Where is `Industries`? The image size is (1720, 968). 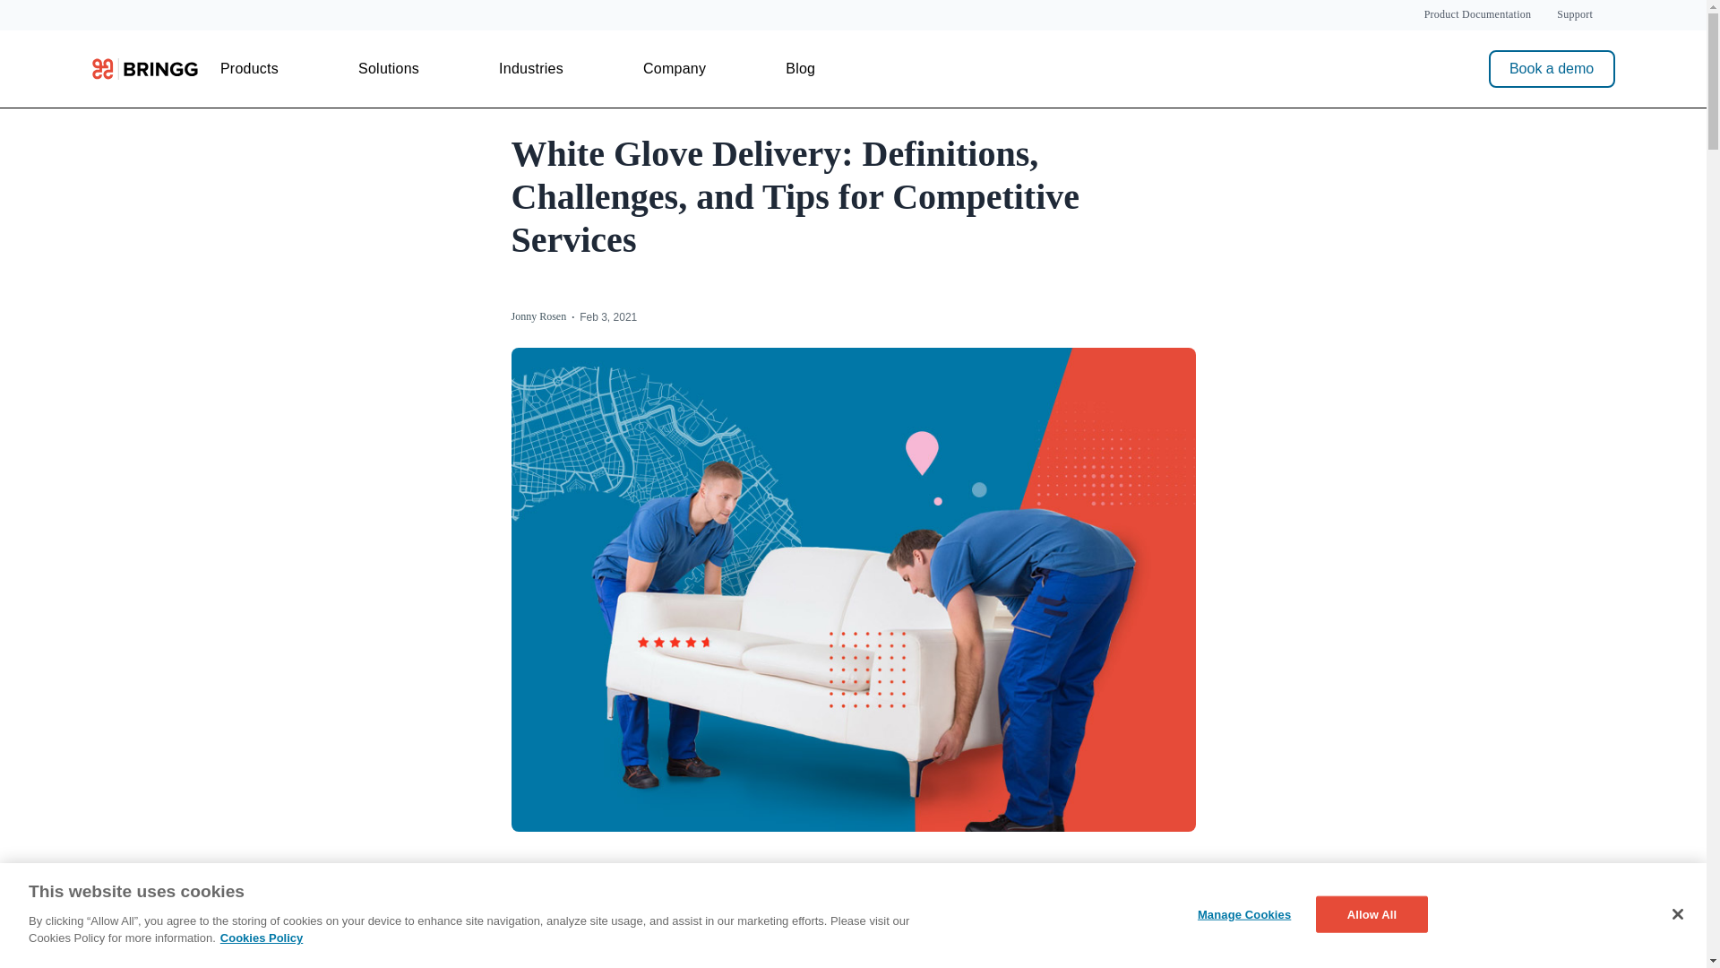
Industries is located at coordinates (530, 69).